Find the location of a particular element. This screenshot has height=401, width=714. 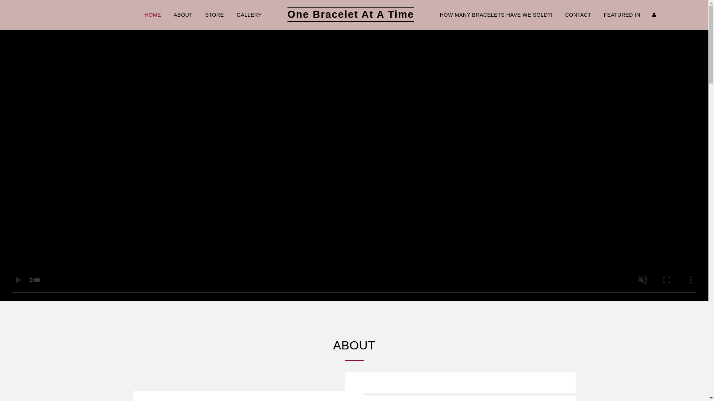

ABOUT is located at coordinates (183, 15).